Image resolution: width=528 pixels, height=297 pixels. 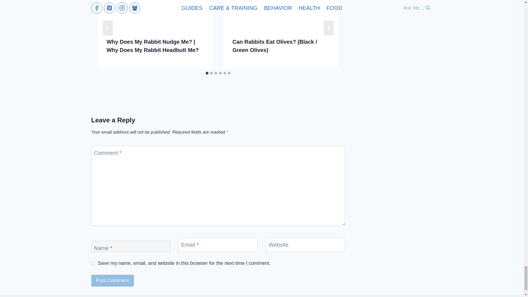 I want to click on Post Comment, so click(x=113, y=280).